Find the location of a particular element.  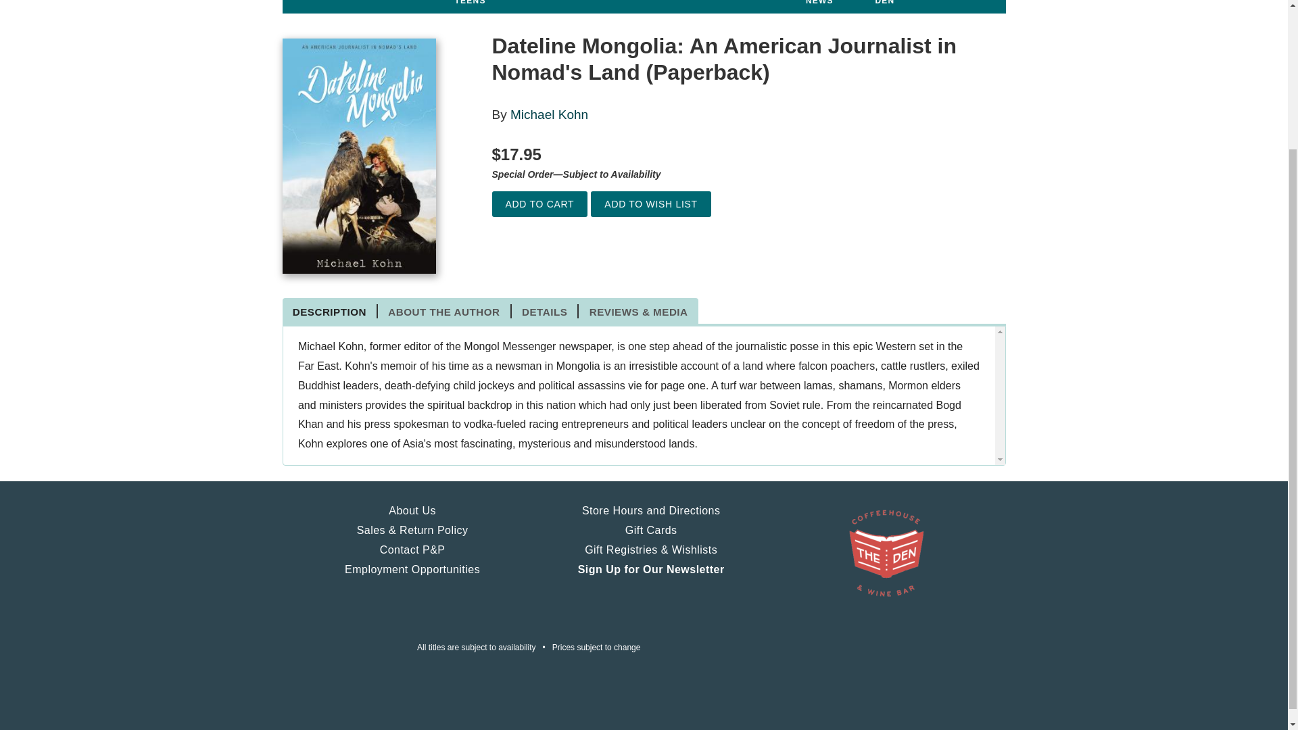

EVENTS is located at coordinates (415, 1).